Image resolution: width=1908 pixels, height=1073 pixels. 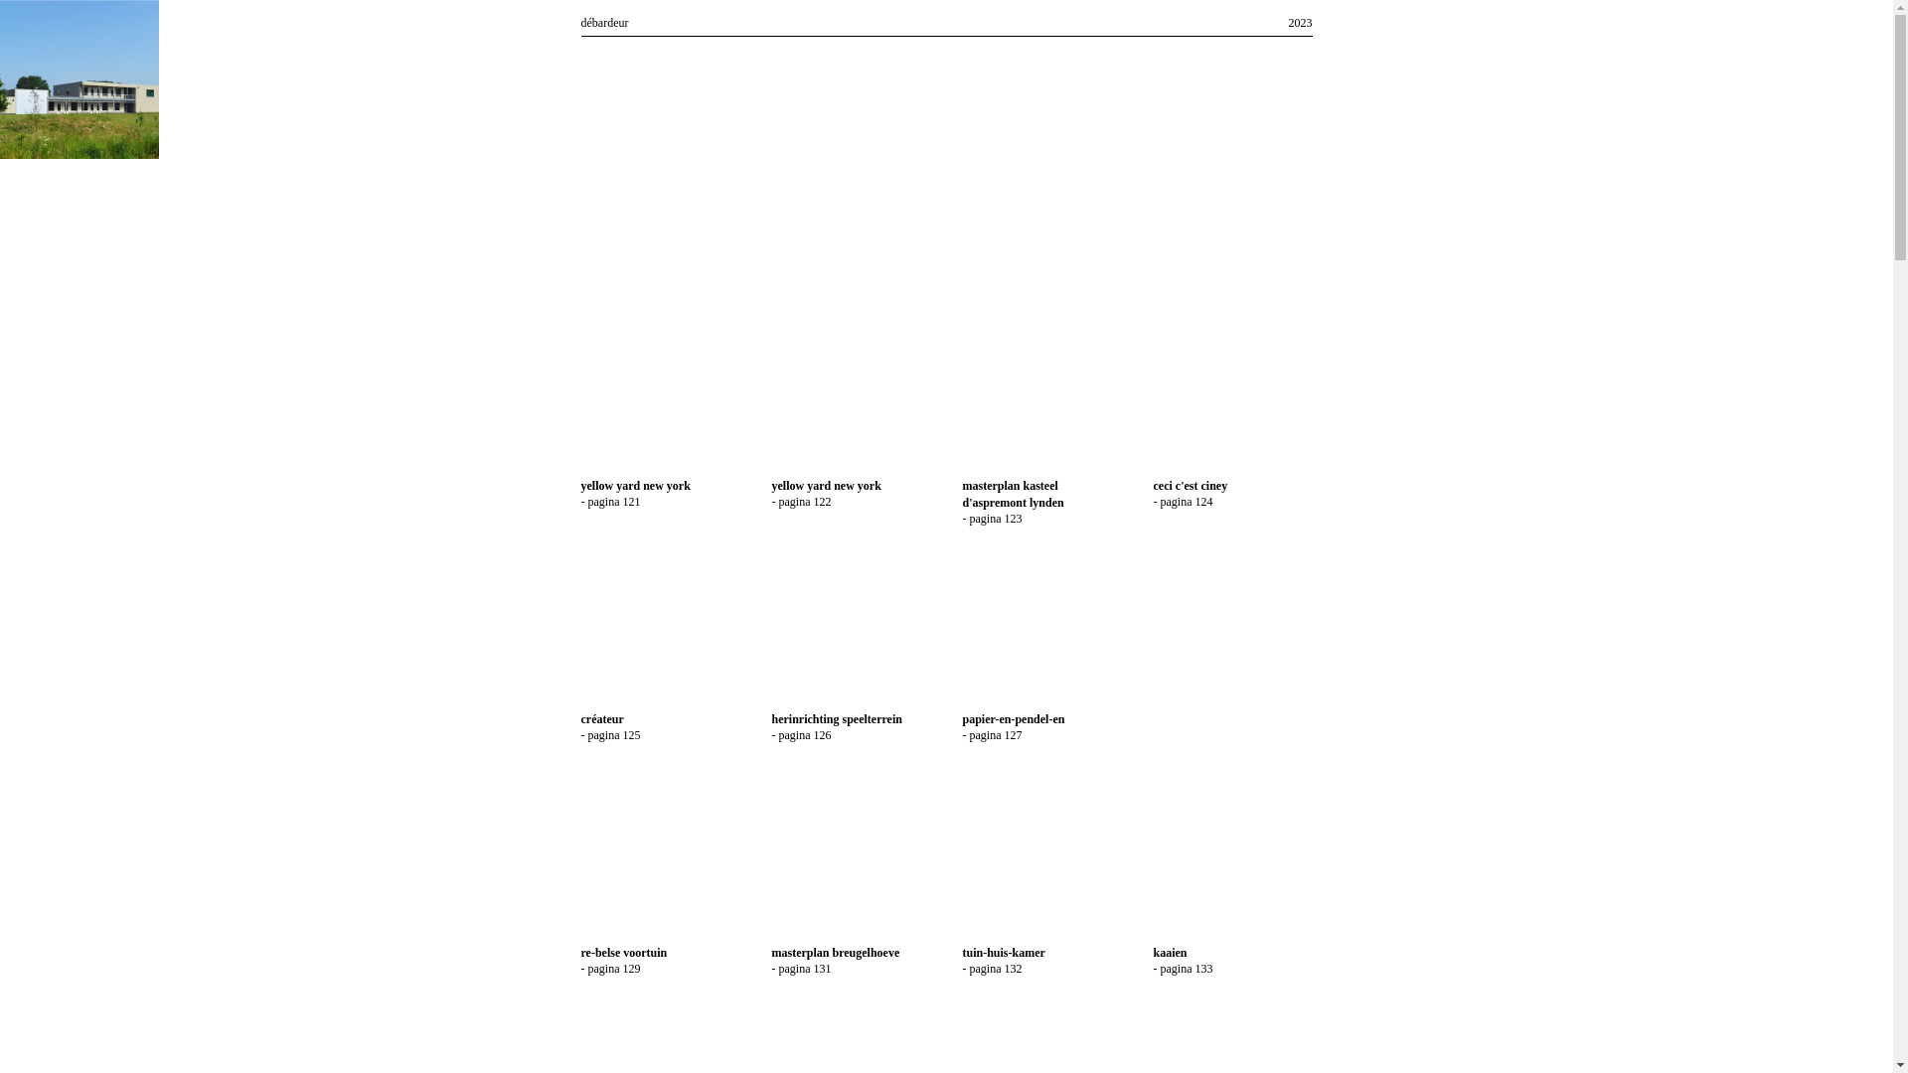 I want to click on 2023, so click(x=1300, y=23).